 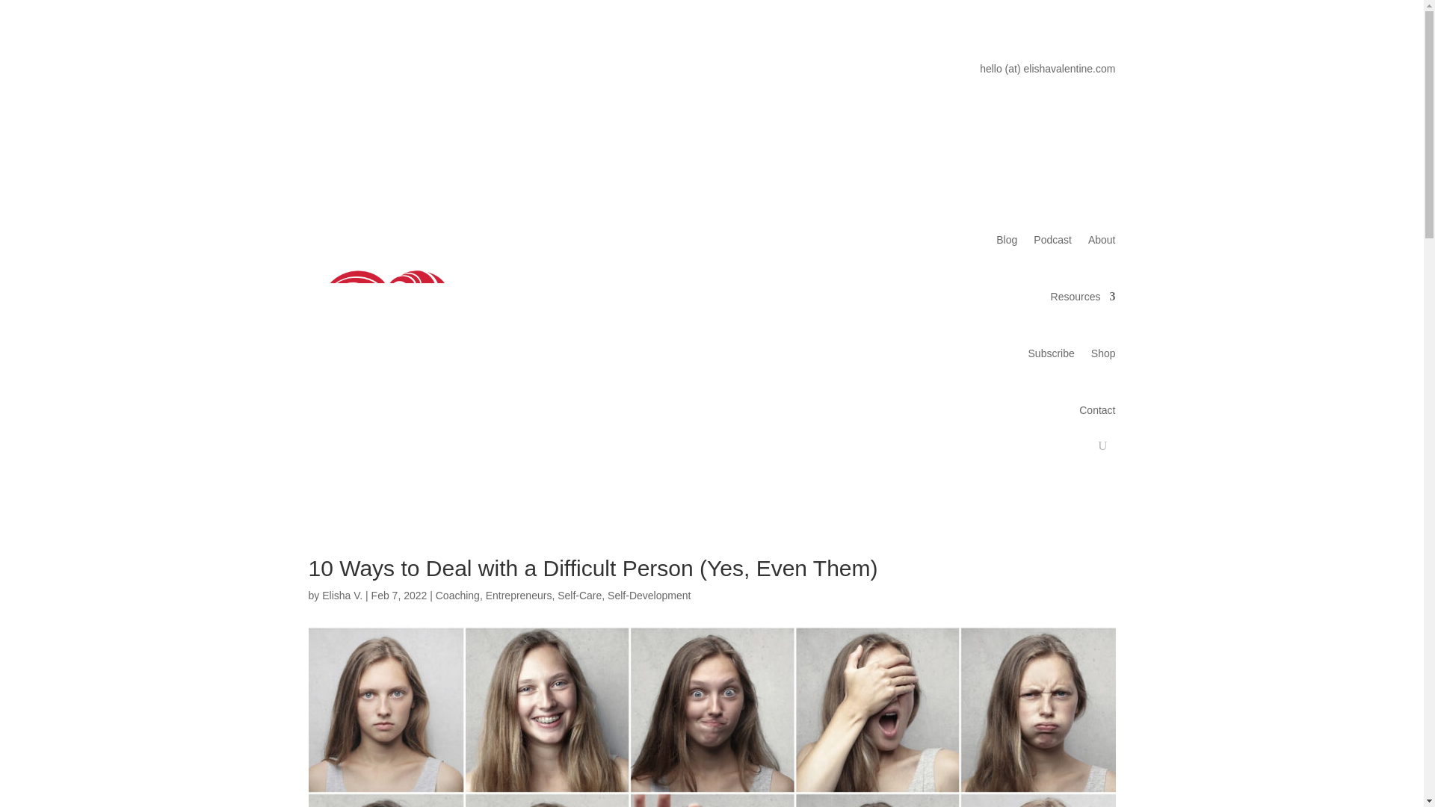 What do you see at coordinates (1096, 409) in the screenshot?
I see `Contact` at bounding box center [1096, 409].